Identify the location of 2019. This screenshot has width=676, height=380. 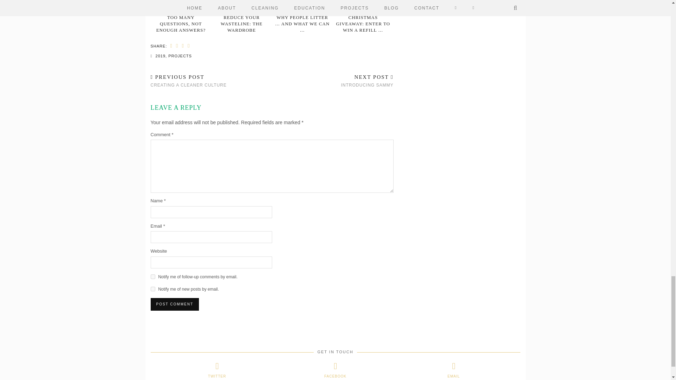
(161, 54).